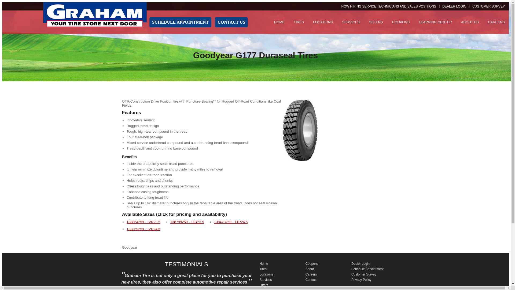 Image resolution: width=515 pixels, height=290 pixels. I want to click on Customer Survey, so click(364, 274).